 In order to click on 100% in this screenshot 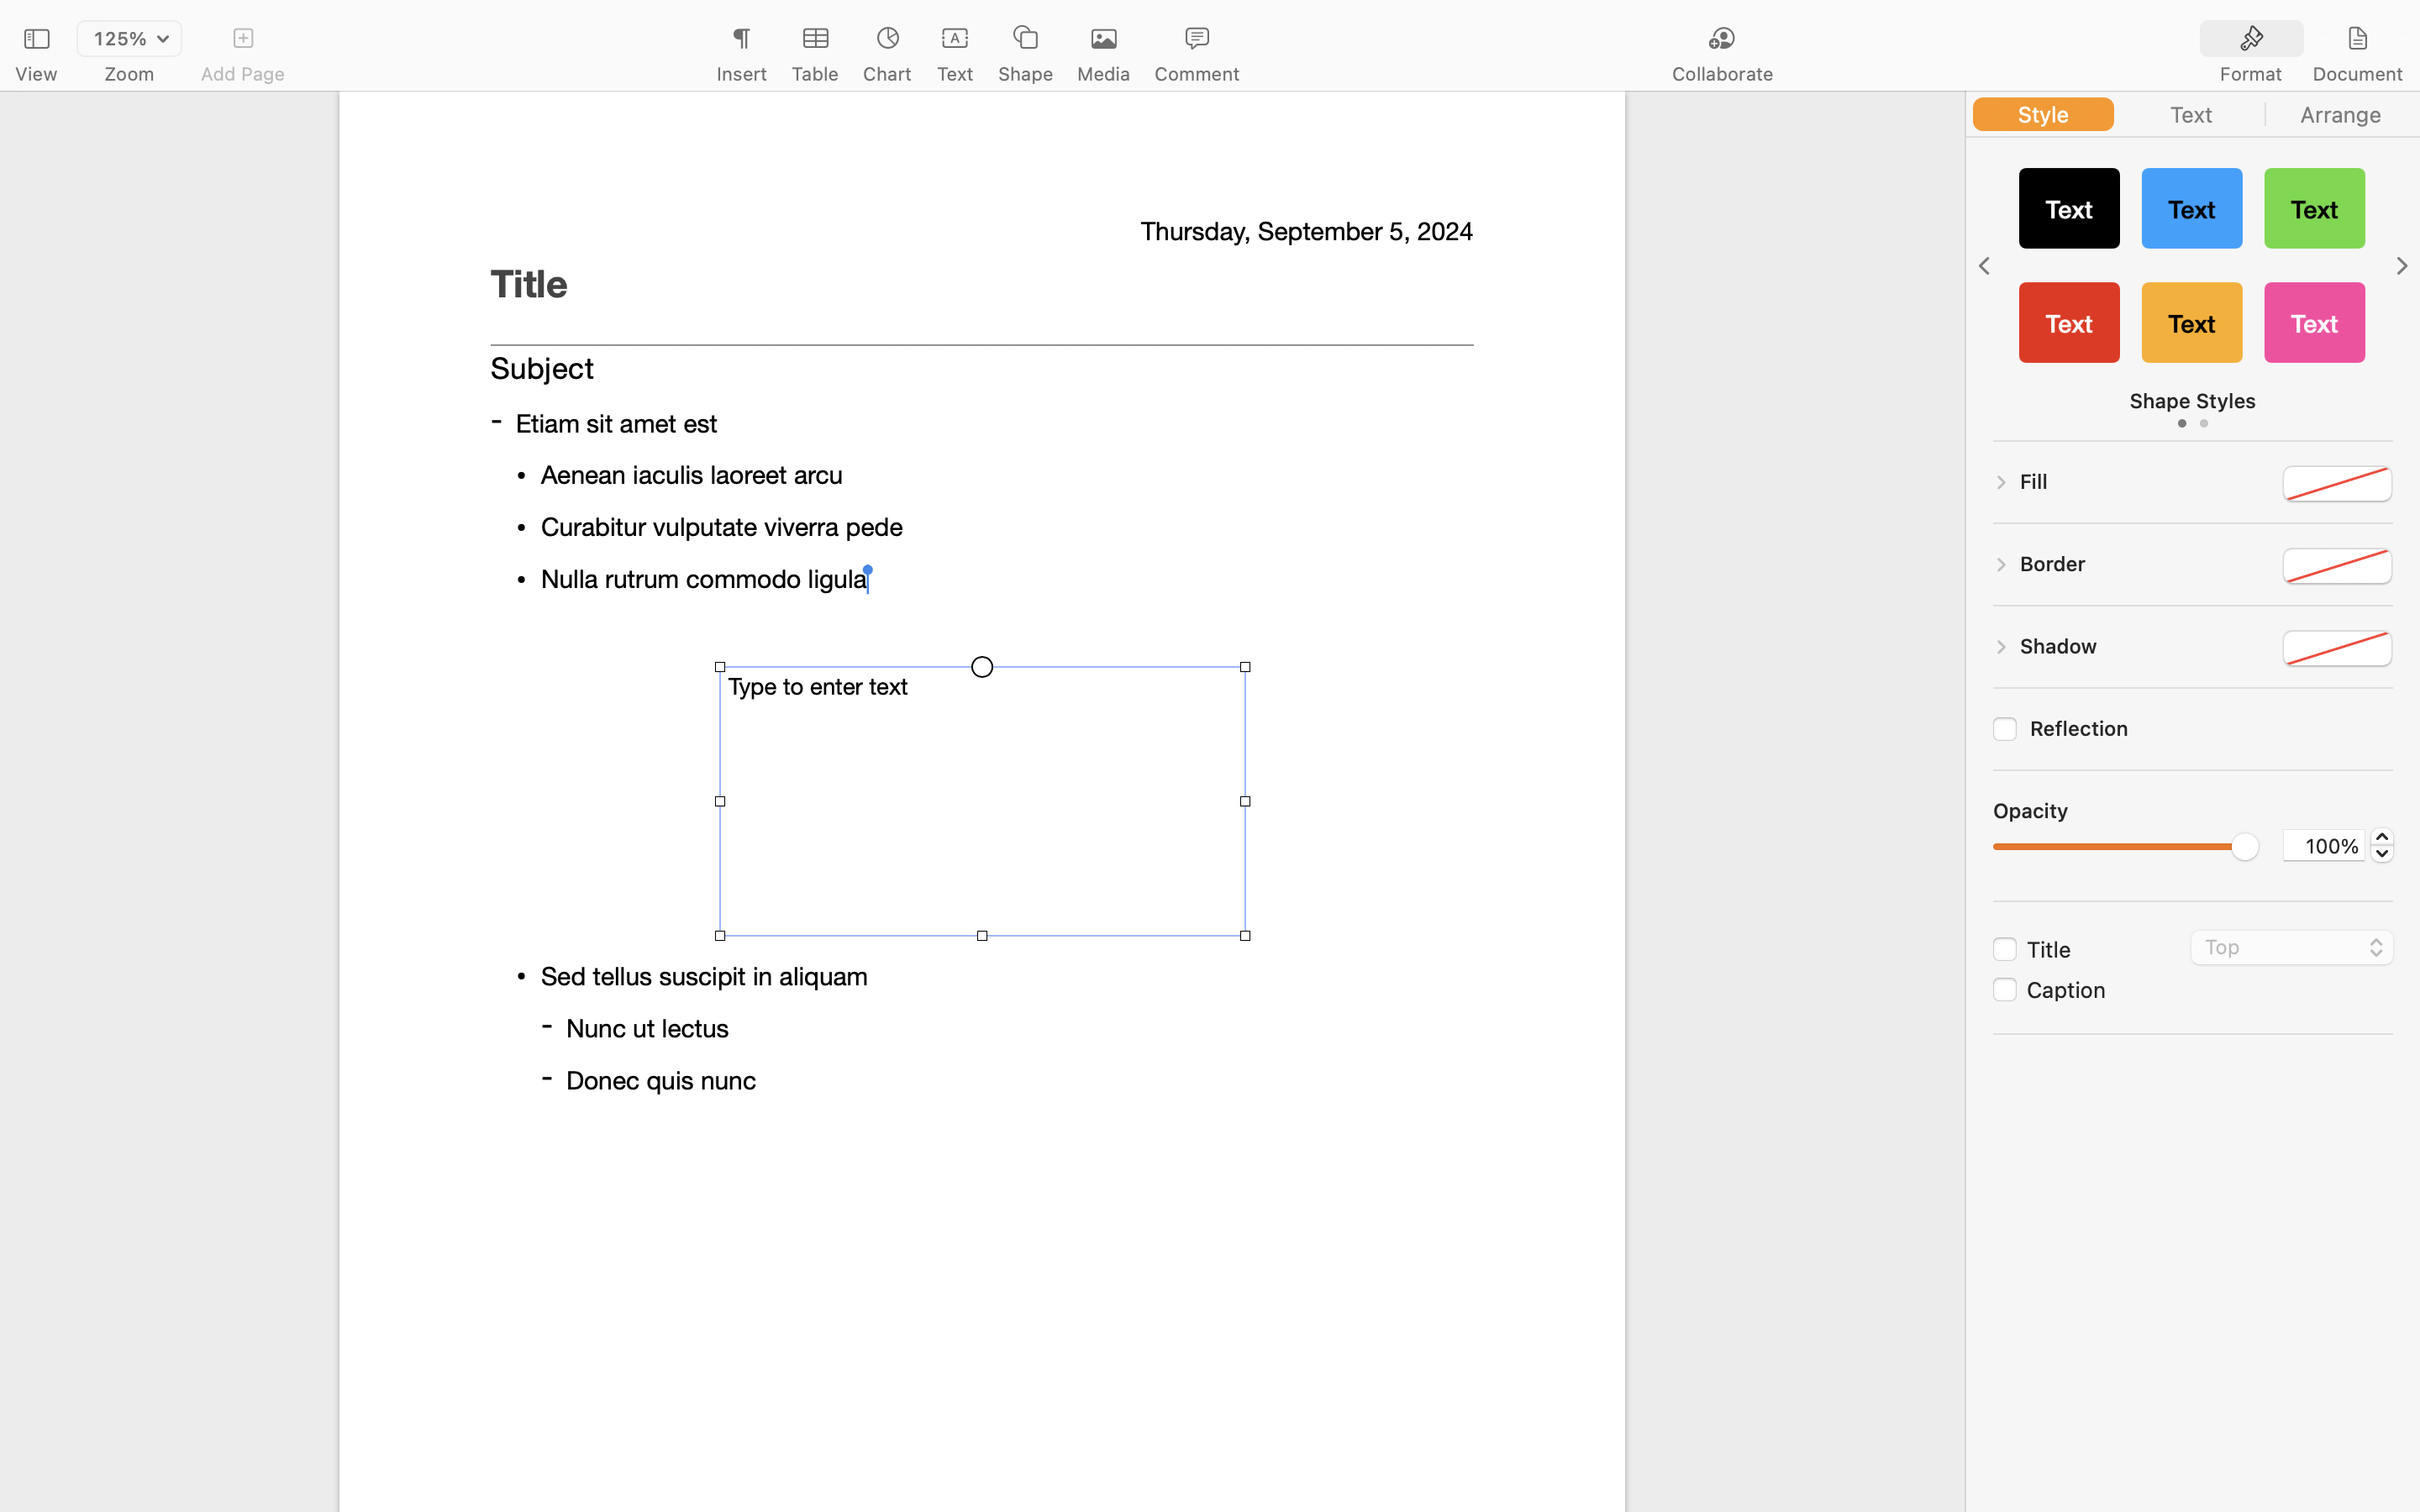, I will do `click(2324, 845)`.